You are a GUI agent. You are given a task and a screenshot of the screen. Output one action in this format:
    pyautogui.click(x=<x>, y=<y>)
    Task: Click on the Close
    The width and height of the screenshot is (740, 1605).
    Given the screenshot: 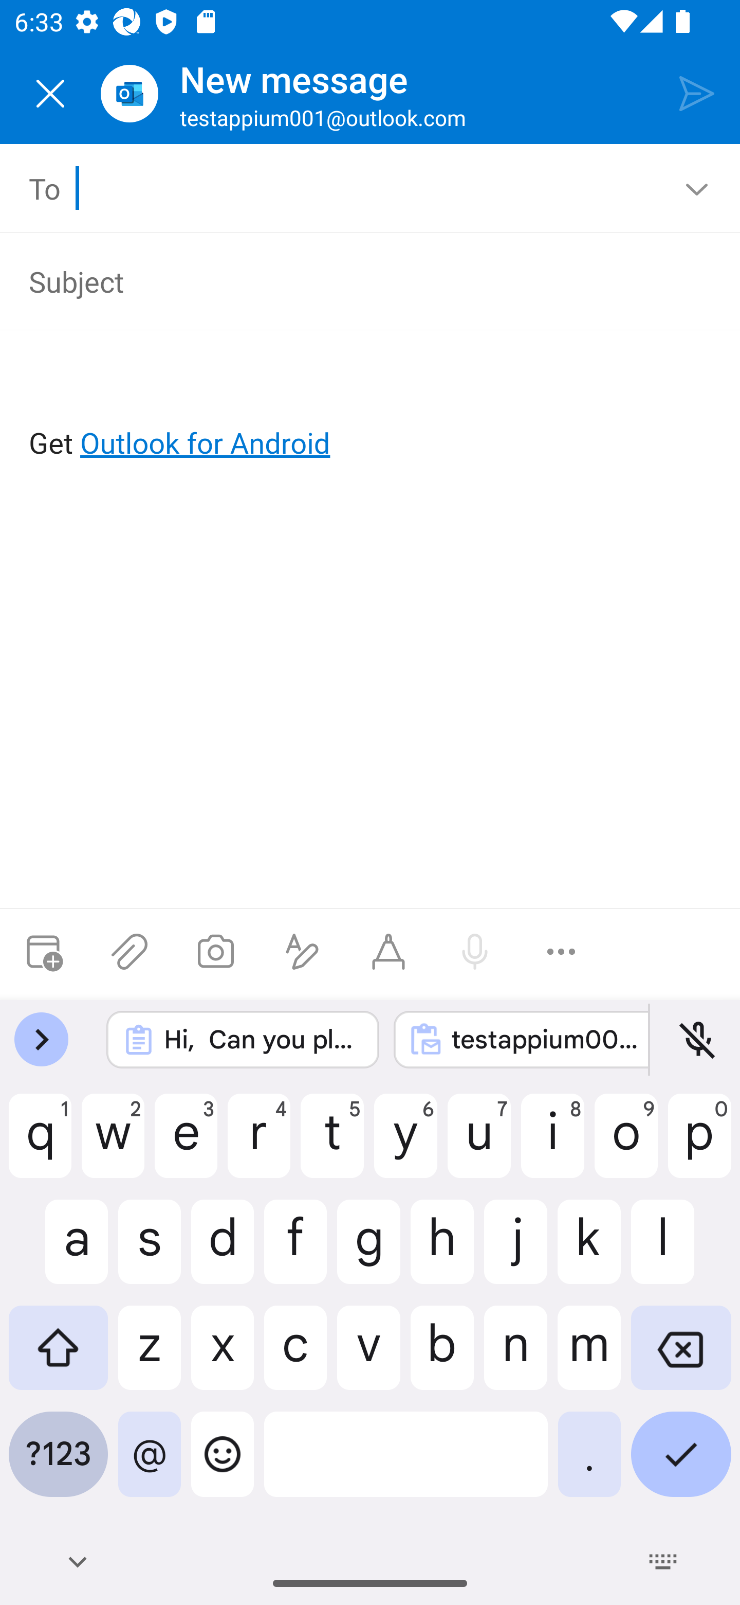 What is the action you would take?
    pyautogui.click(x=50, y=94)
    